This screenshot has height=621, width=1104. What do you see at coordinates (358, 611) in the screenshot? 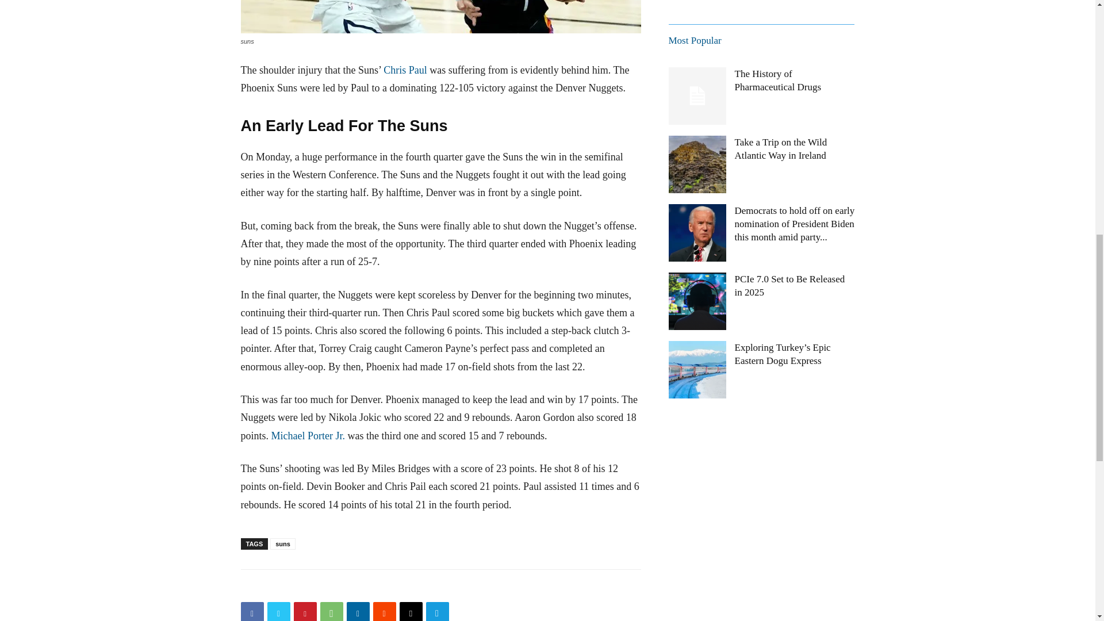
I see `Linkedin` at bounding box center [358, 611].